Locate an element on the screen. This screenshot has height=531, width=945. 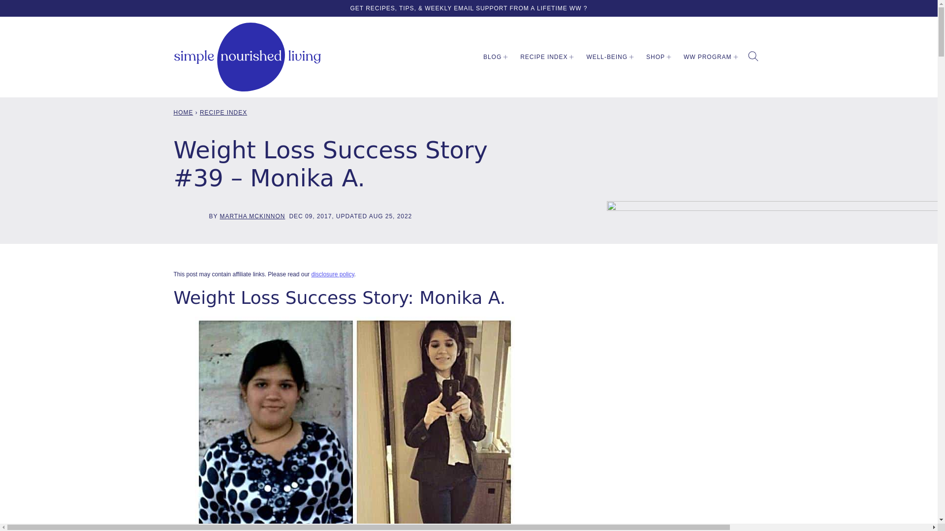
WELL-BEING is located at coordinates (608, 57).